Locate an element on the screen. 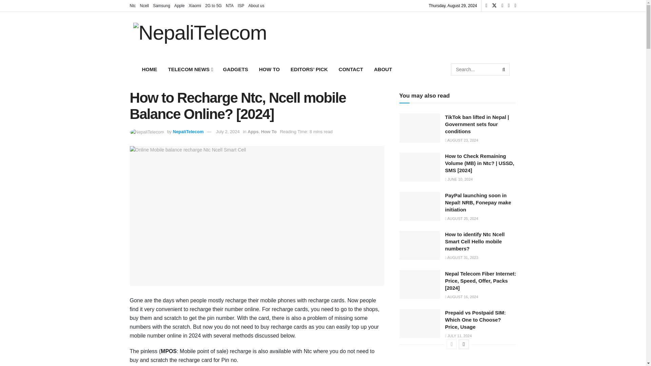 This screenshot has width=651, height=366. HOW TO is located at coordinates (269, 69).